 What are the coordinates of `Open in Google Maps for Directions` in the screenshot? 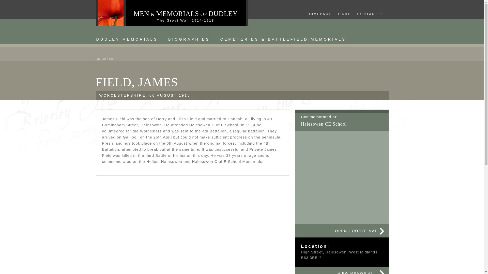 It's located at (342, 231).